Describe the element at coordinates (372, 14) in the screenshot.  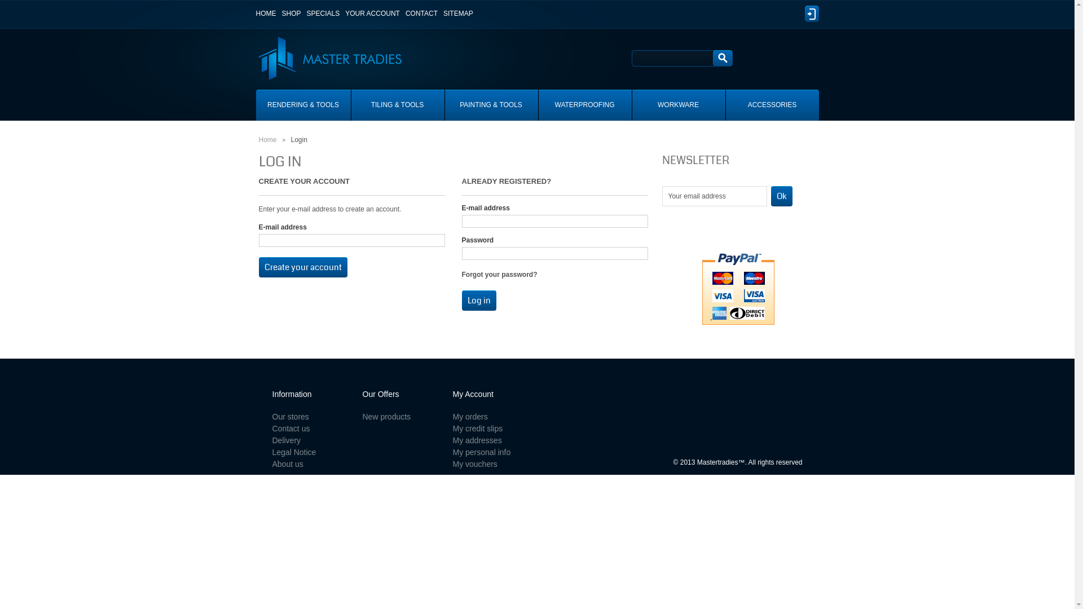
I see `YOUR ACCOUNT` at that location.